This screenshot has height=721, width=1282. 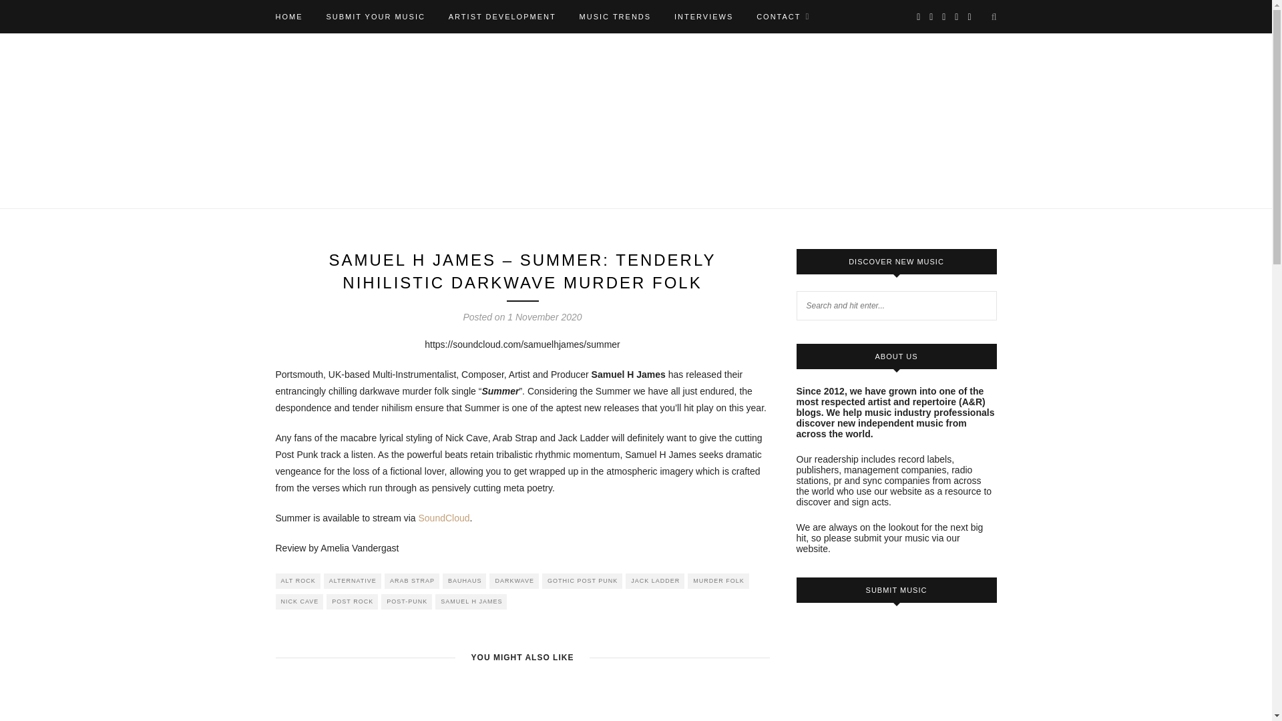 I want to click on ARTIST DEVELOPMENT, so click(x=502, y=16).